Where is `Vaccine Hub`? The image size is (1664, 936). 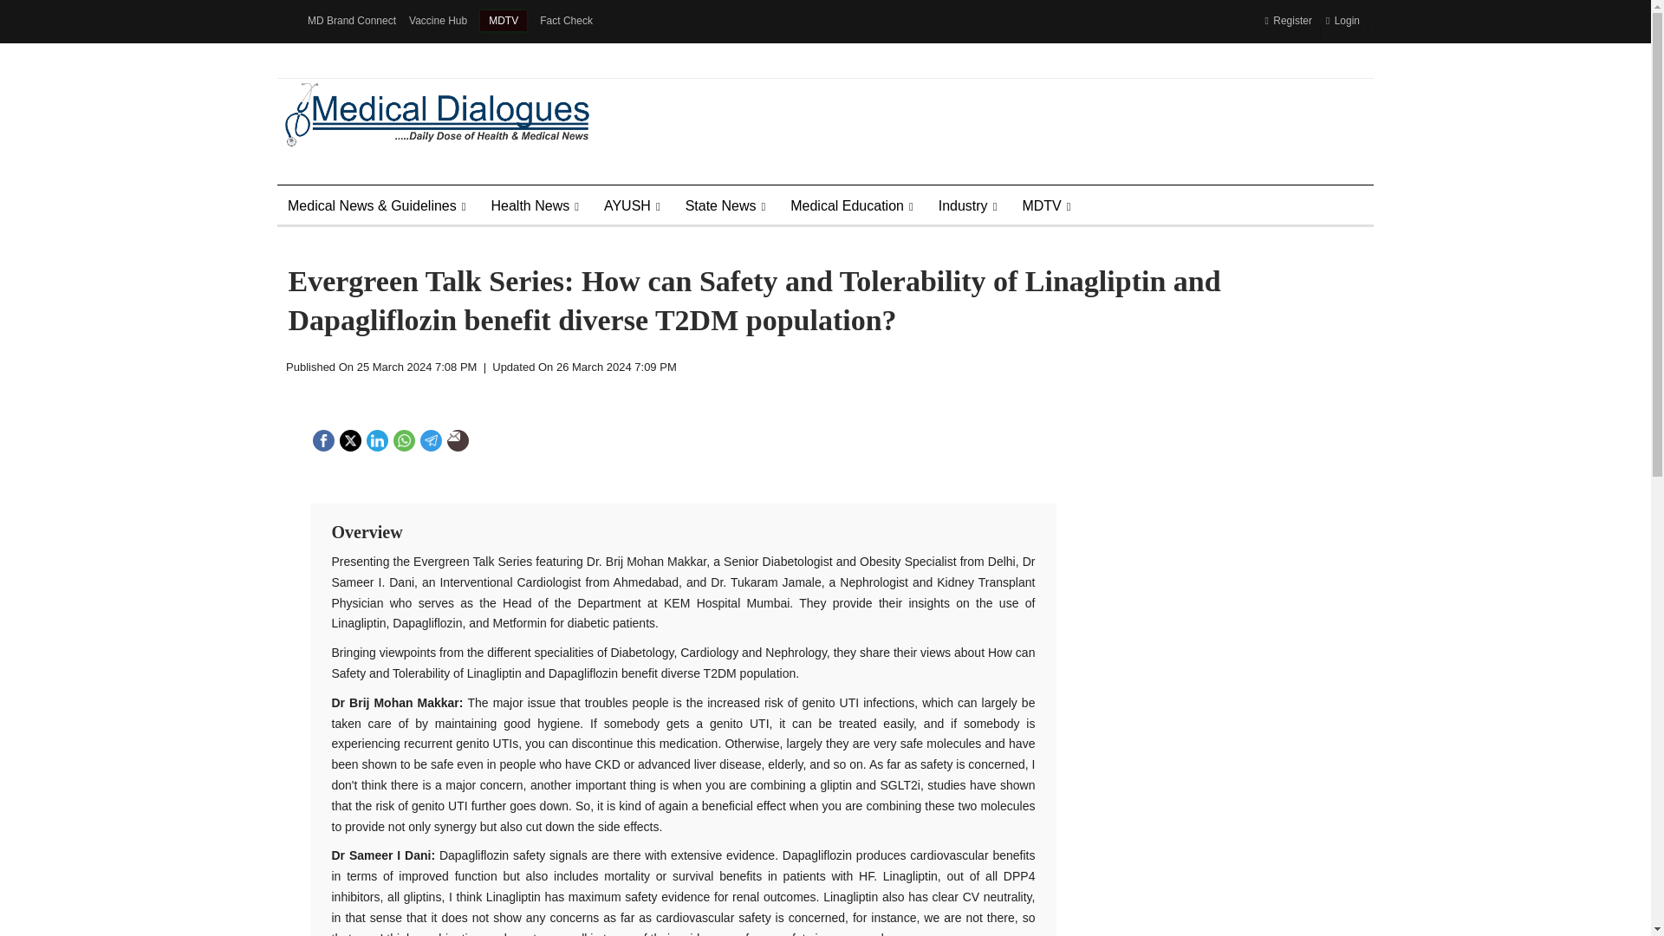 Vaccine Hub is located at coordinates (439, 21).